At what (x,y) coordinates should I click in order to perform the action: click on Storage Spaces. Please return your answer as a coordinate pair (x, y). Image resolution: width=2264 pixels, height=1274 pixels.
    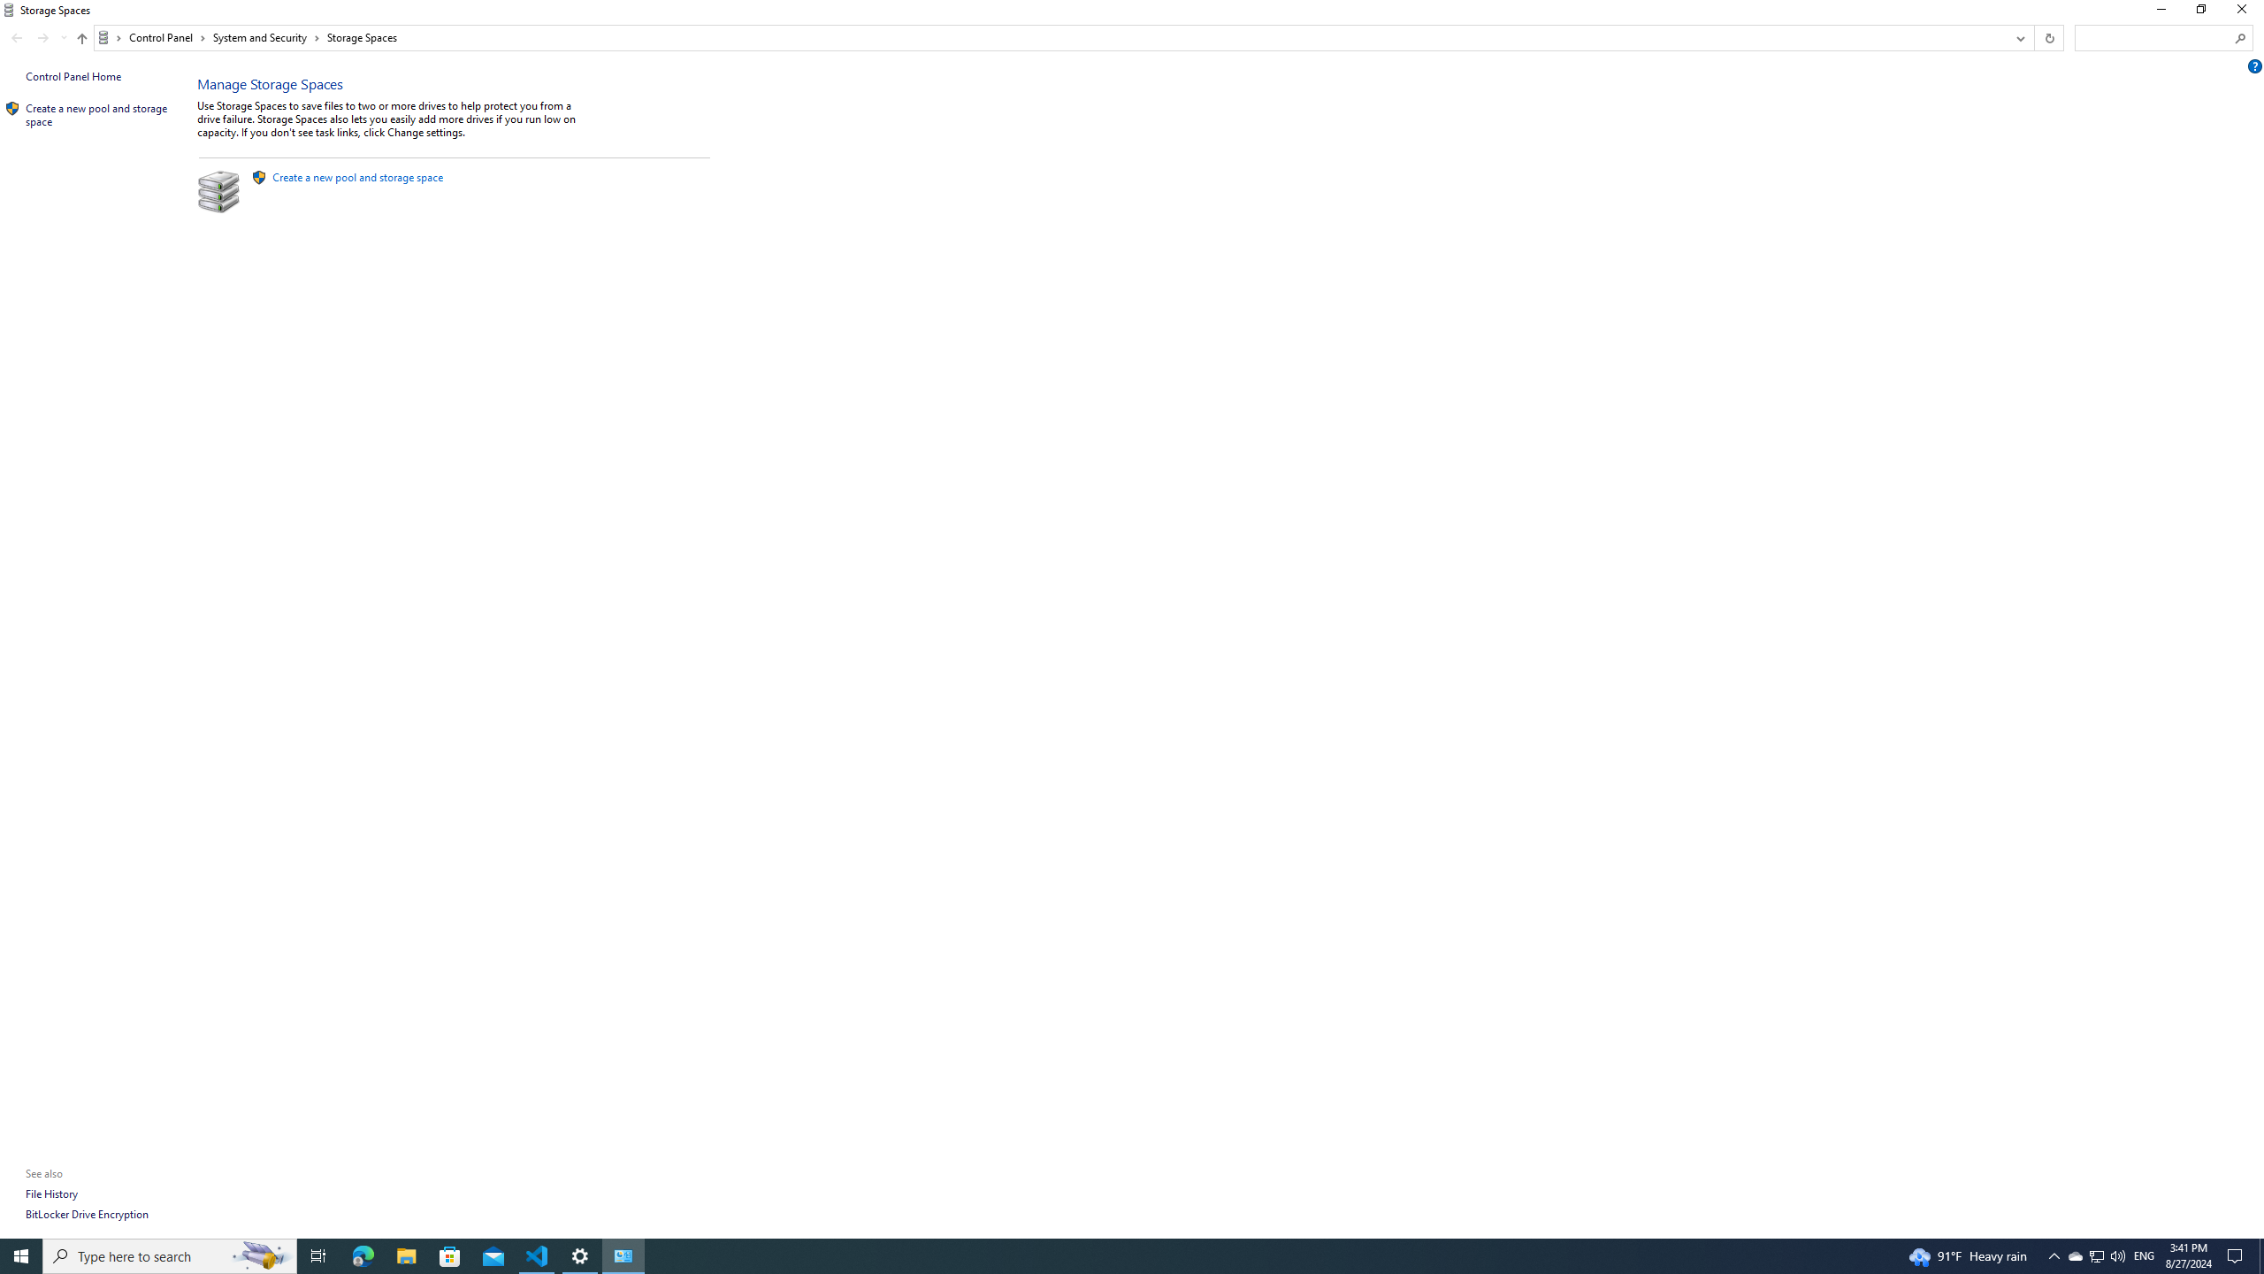
    Looking at the image, I should click on (363, 37).